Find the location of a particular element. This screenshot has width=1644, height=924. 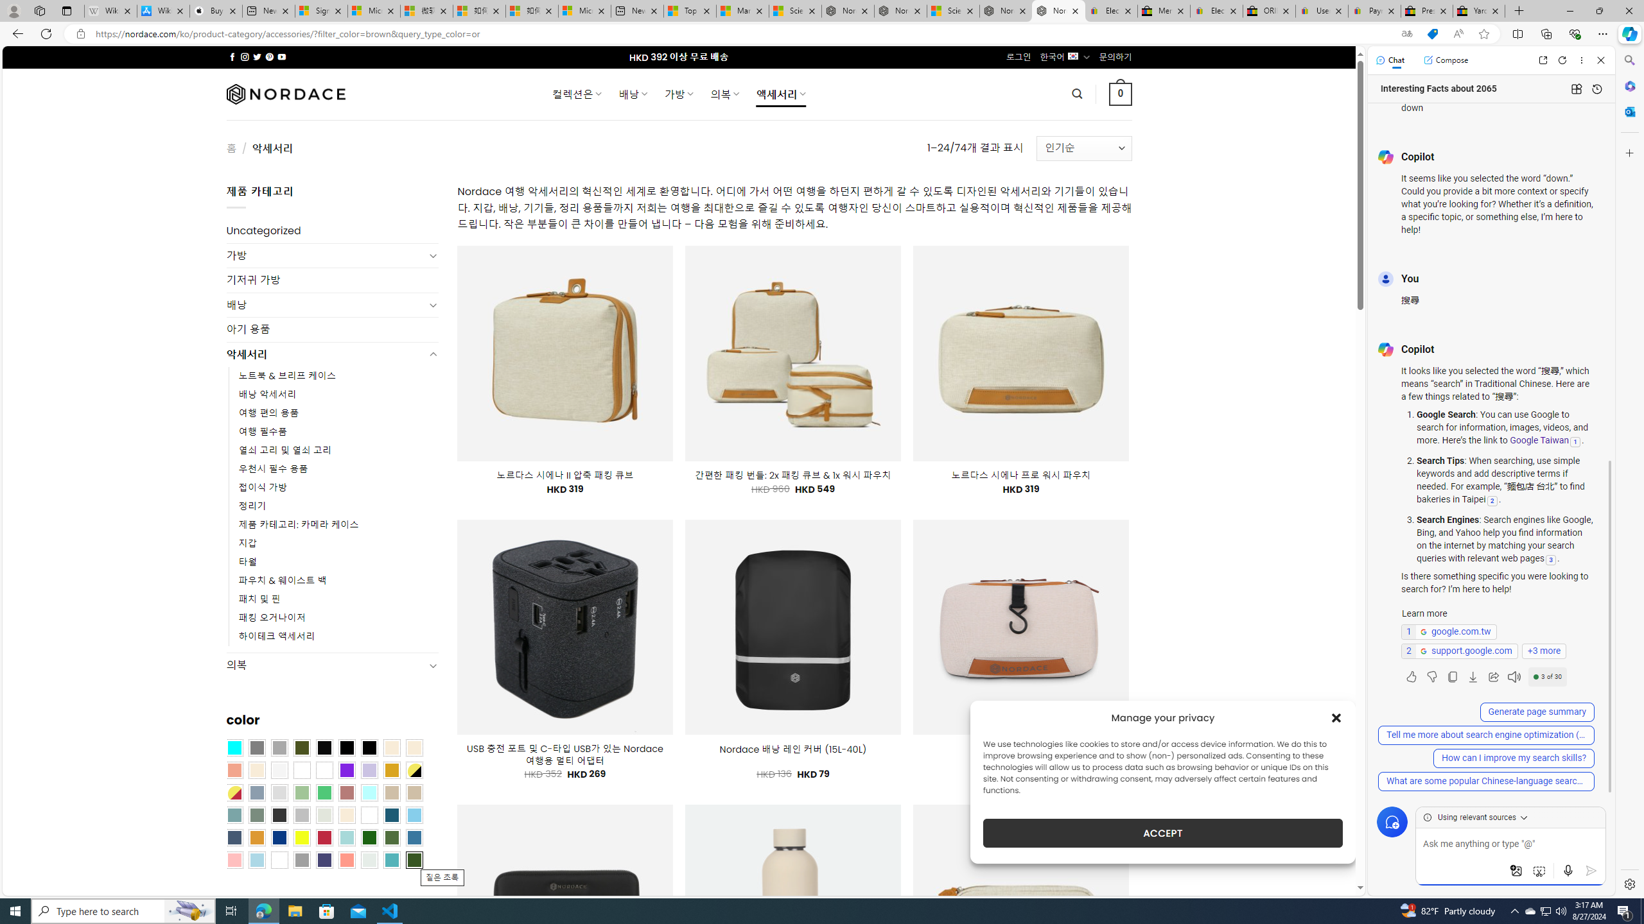

Dull Nickle is located at coordinates (370, 860).